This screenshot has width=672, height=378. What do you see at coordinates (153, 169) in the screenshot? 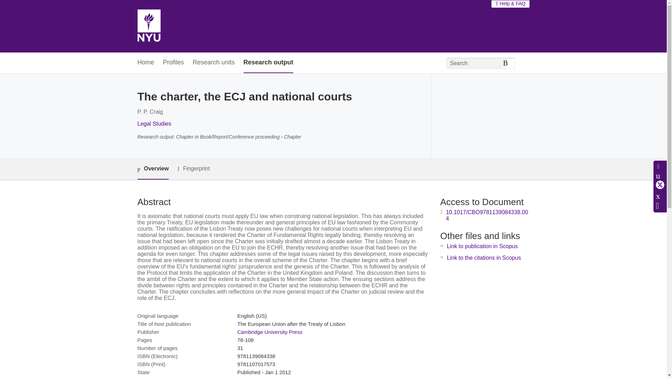
I see `Overview` at bounding box center [153, 169].